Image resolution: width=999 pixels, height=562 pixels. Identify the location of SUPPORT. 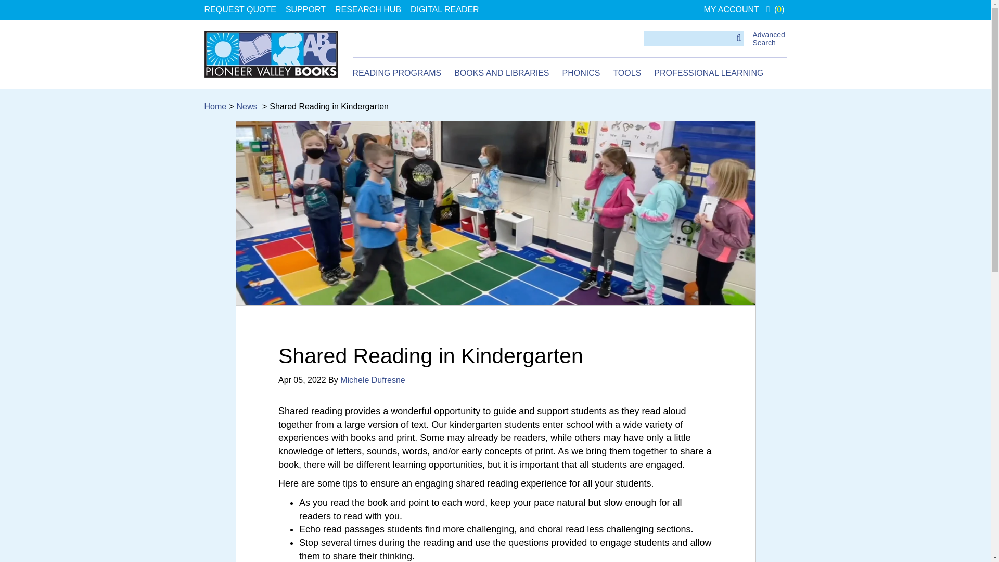
(305, 9).